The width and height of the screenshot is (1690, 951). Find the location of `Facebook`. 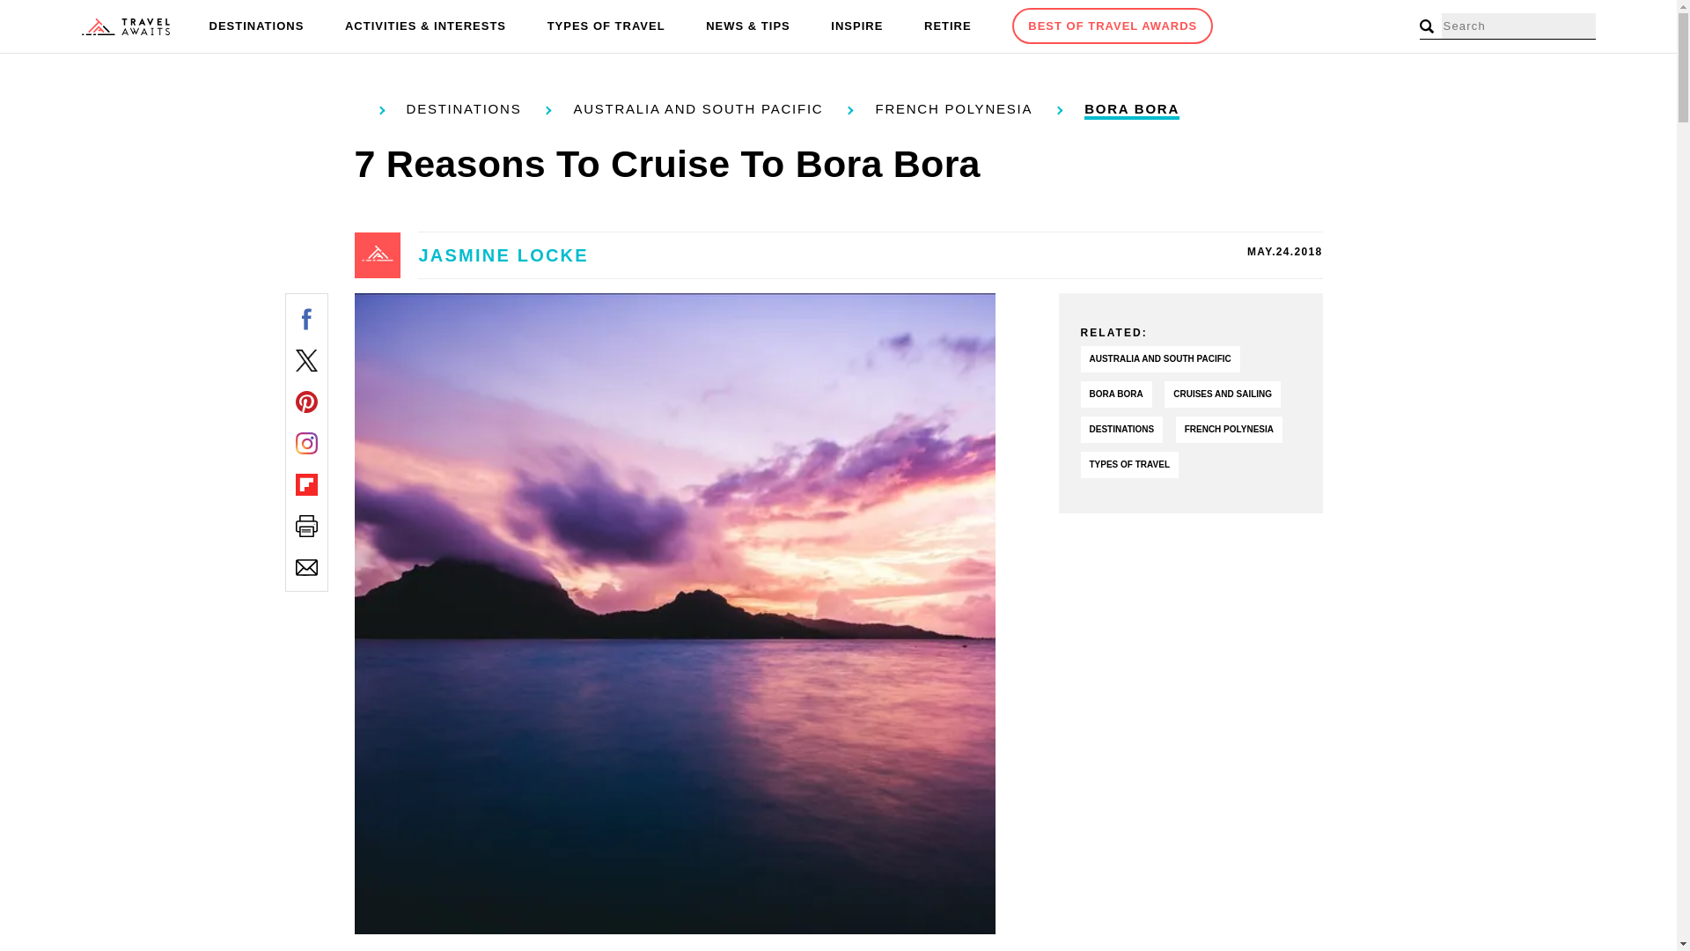

Facebook is located at coordinates (306, 319).